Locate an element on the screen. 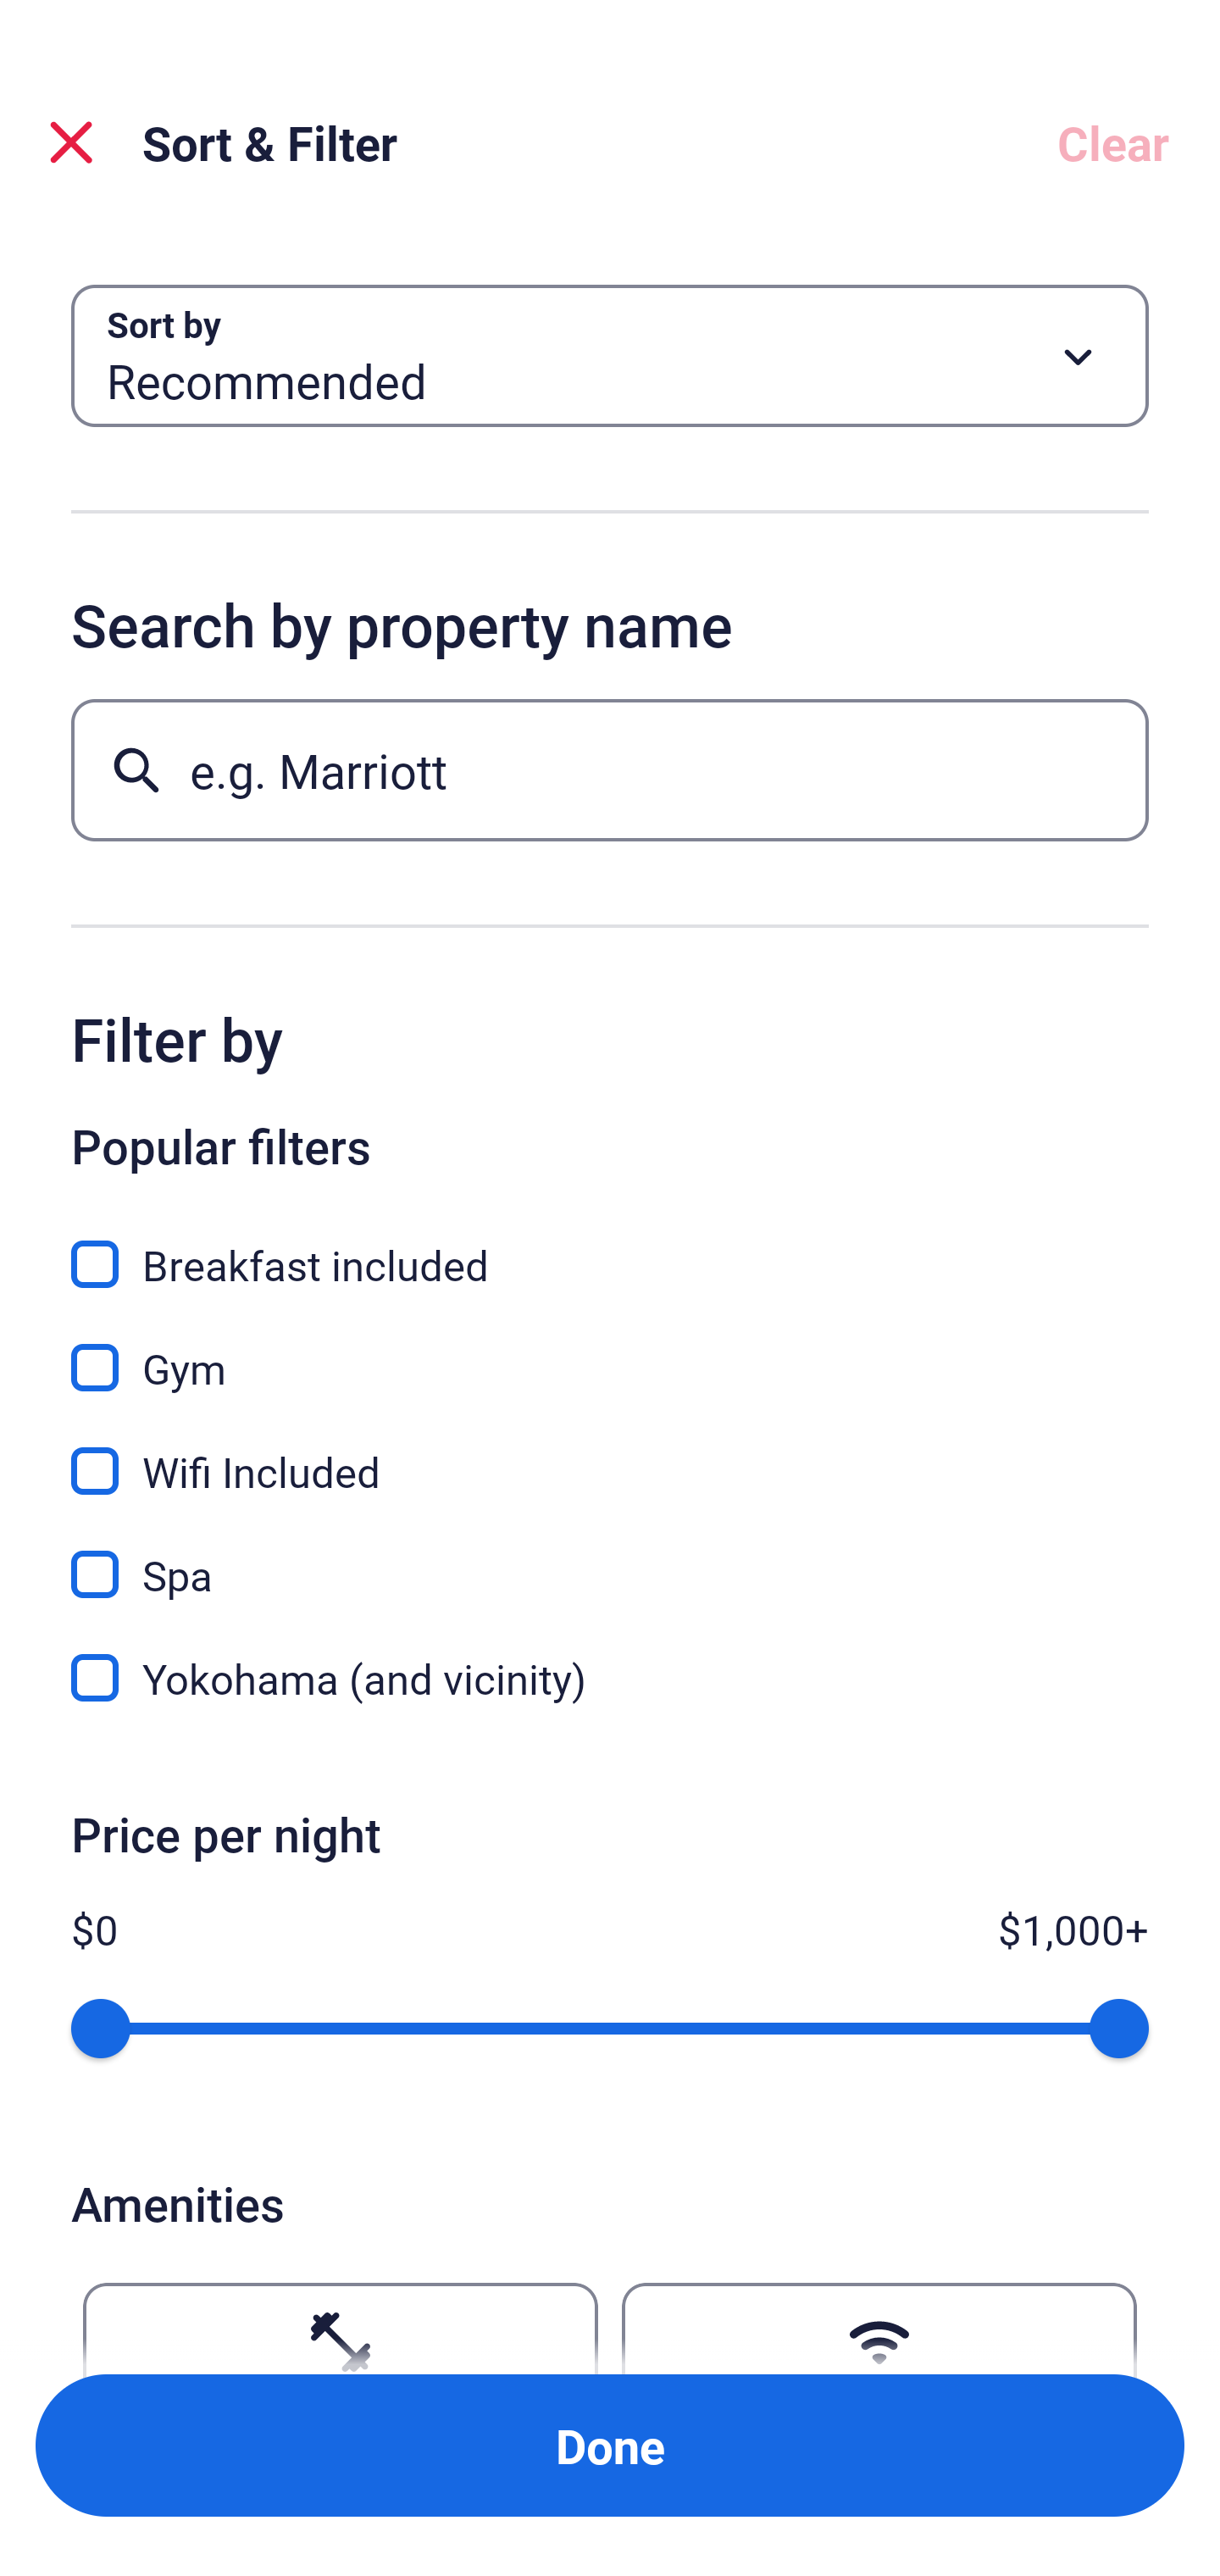  Yokohama (and vicinity), Yokohama (and vicinity) is located at coordinates (610, 1678).